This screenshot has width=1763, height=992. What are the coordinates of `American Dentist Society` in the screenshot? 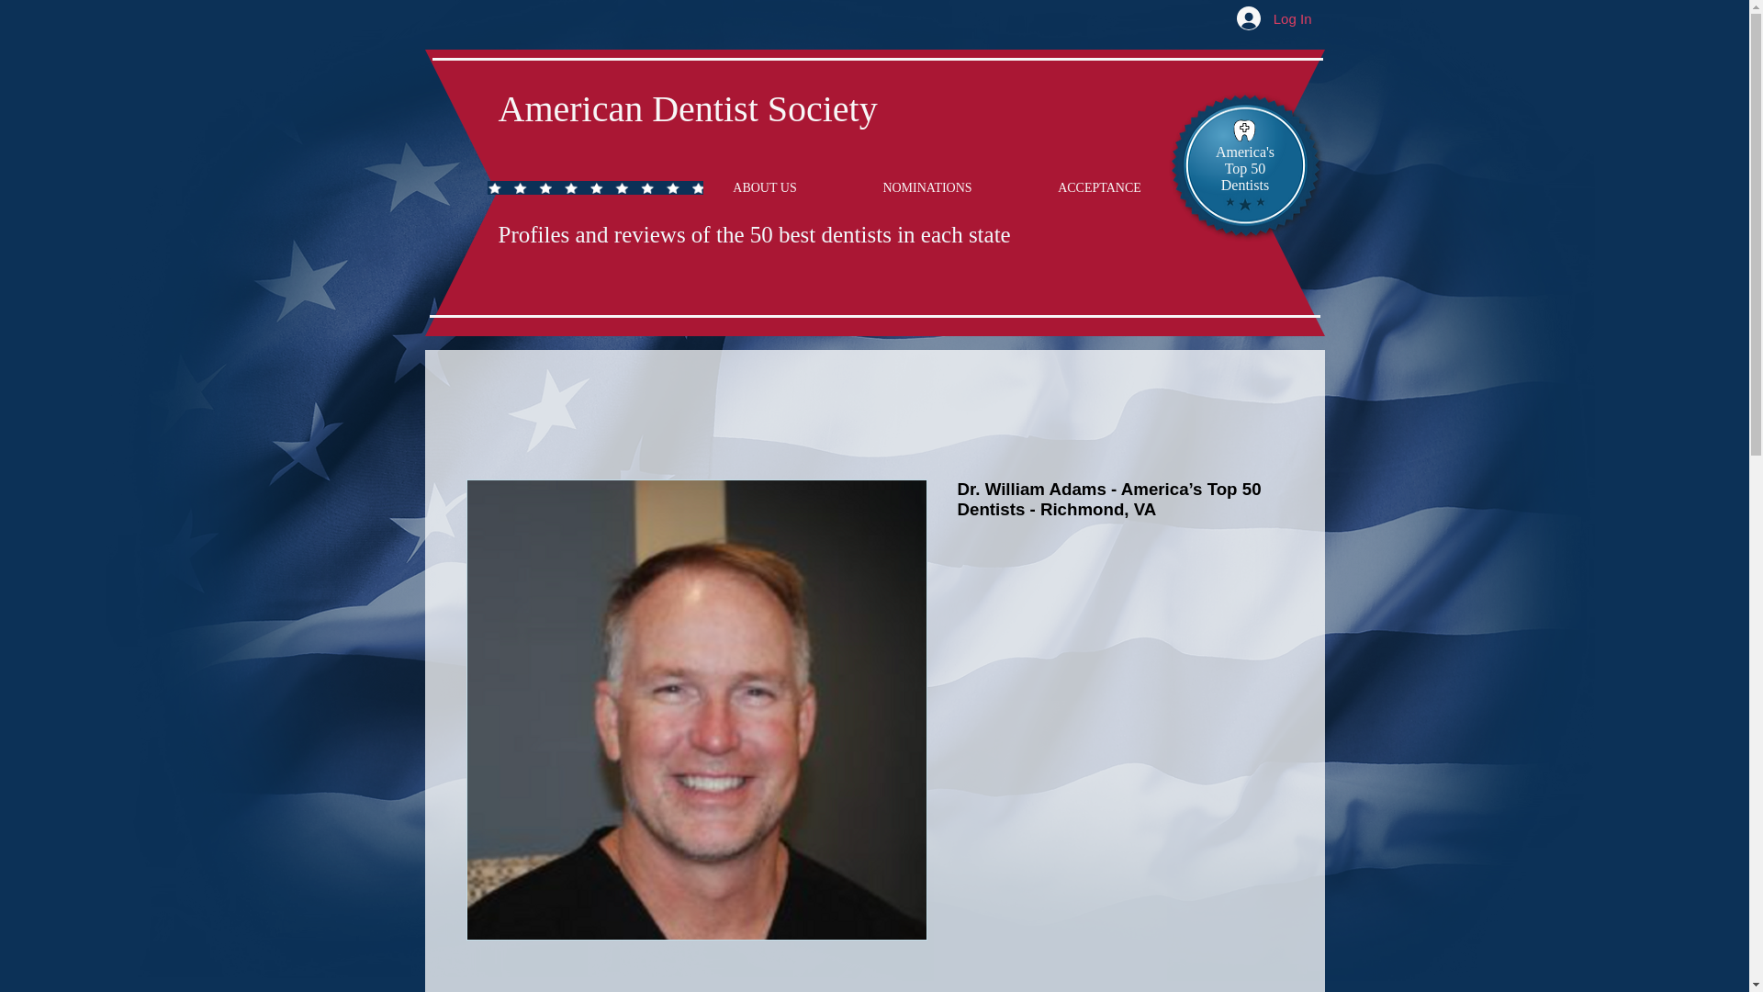 It's located at (687, 108).